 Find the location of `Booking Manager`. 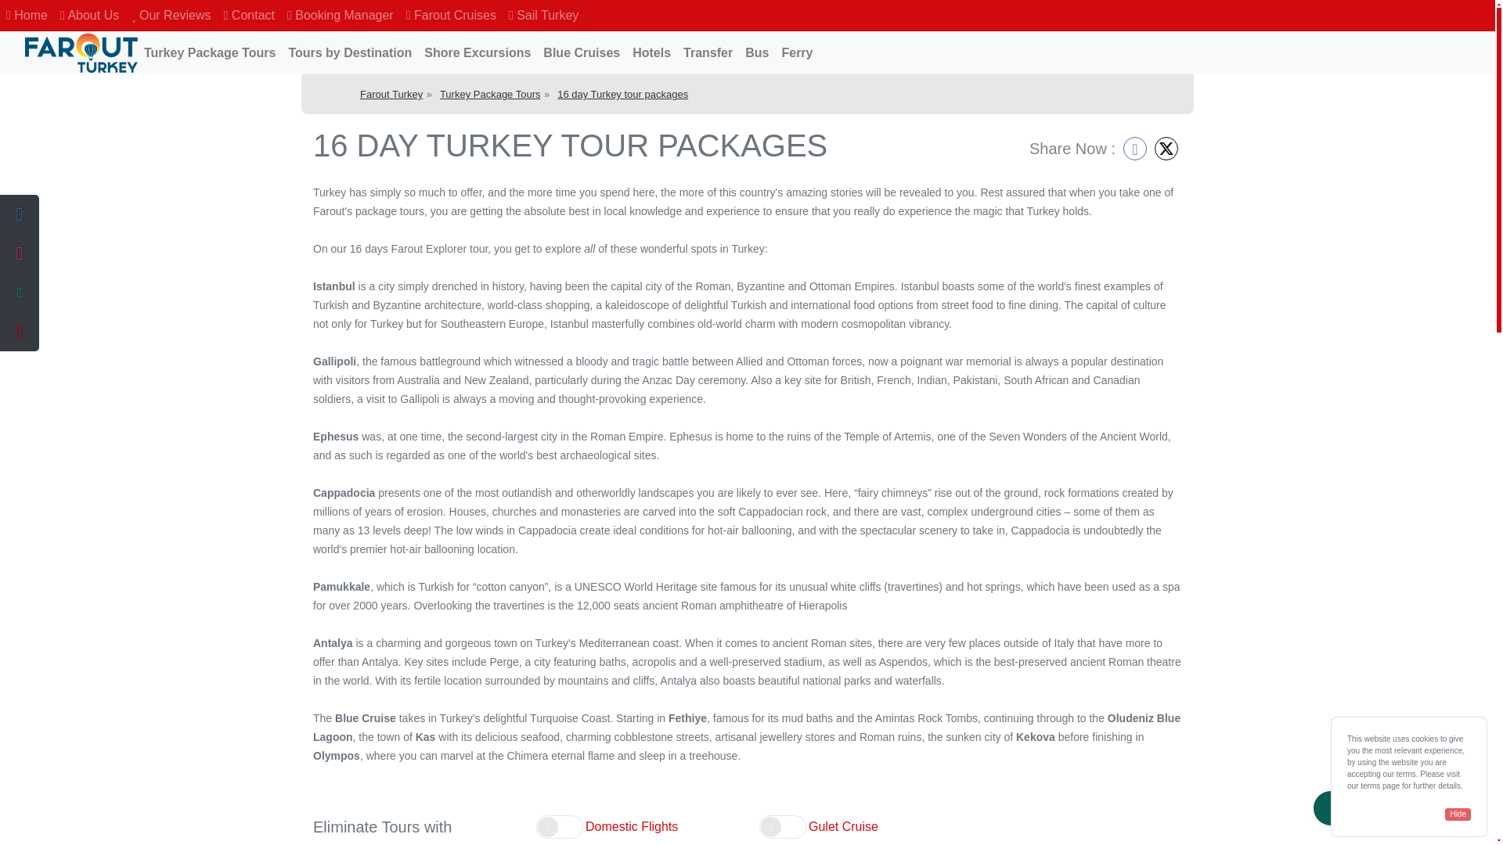

Booking Manager is located at coordinates (340, 16).